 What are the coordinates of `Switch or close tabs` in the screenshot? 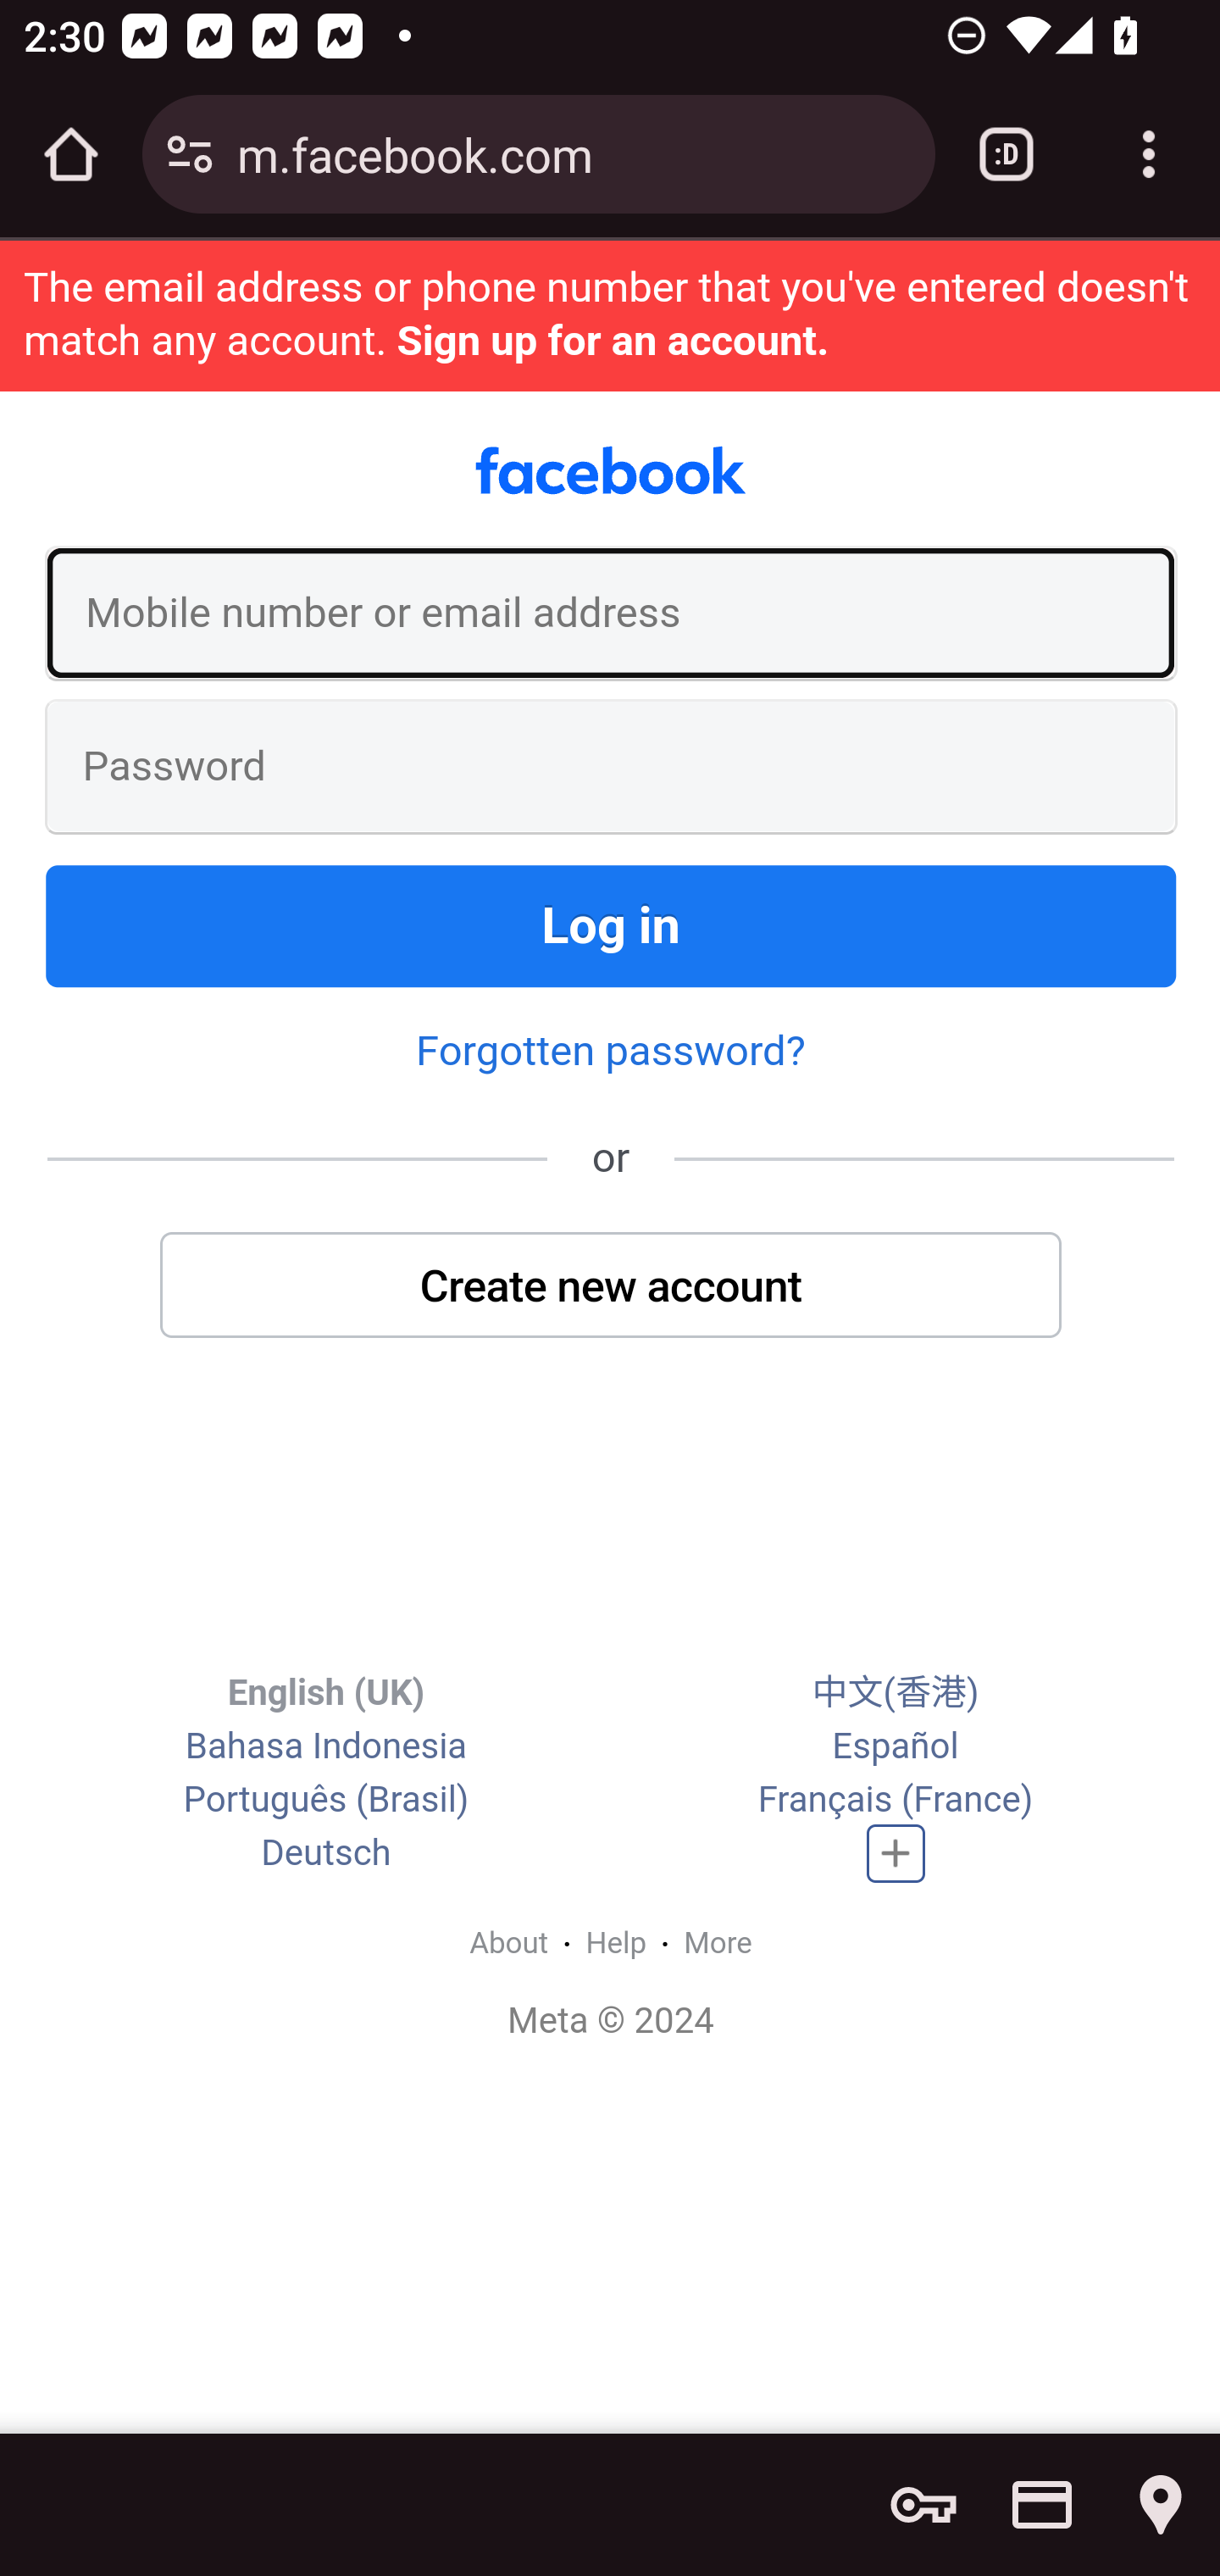 It's located at (1006, 154).